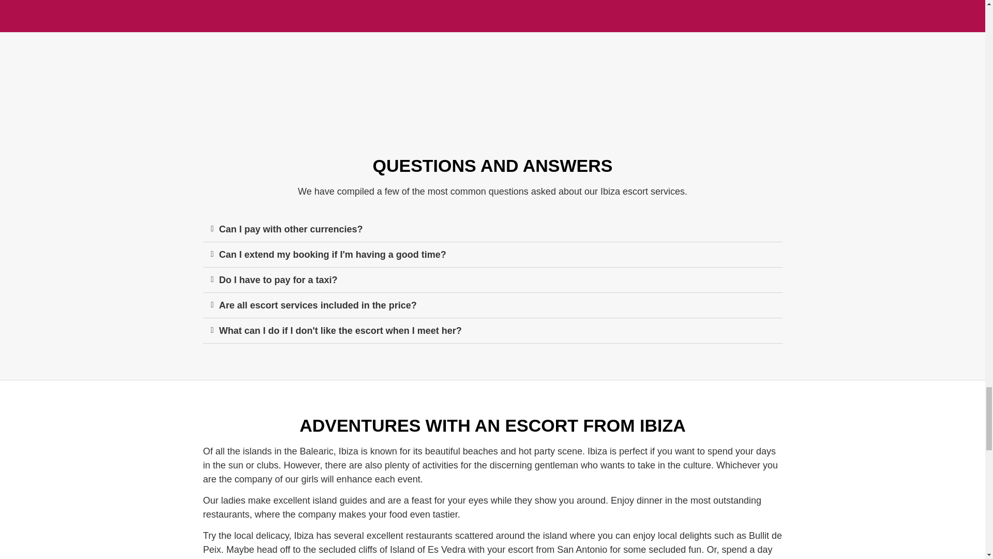 This screenshot has height=559, width=993. I want to click on Do I have to pay for a taxi?, so click(278, 279).